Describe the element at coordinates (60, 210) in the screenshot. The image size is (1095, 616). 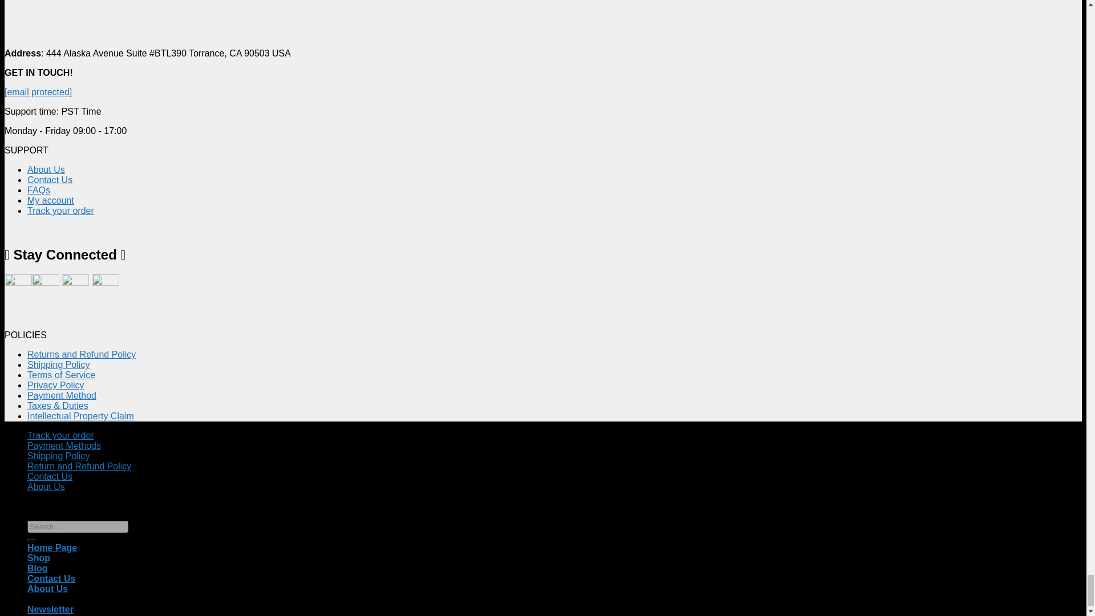
I see `Track your order` at that location.